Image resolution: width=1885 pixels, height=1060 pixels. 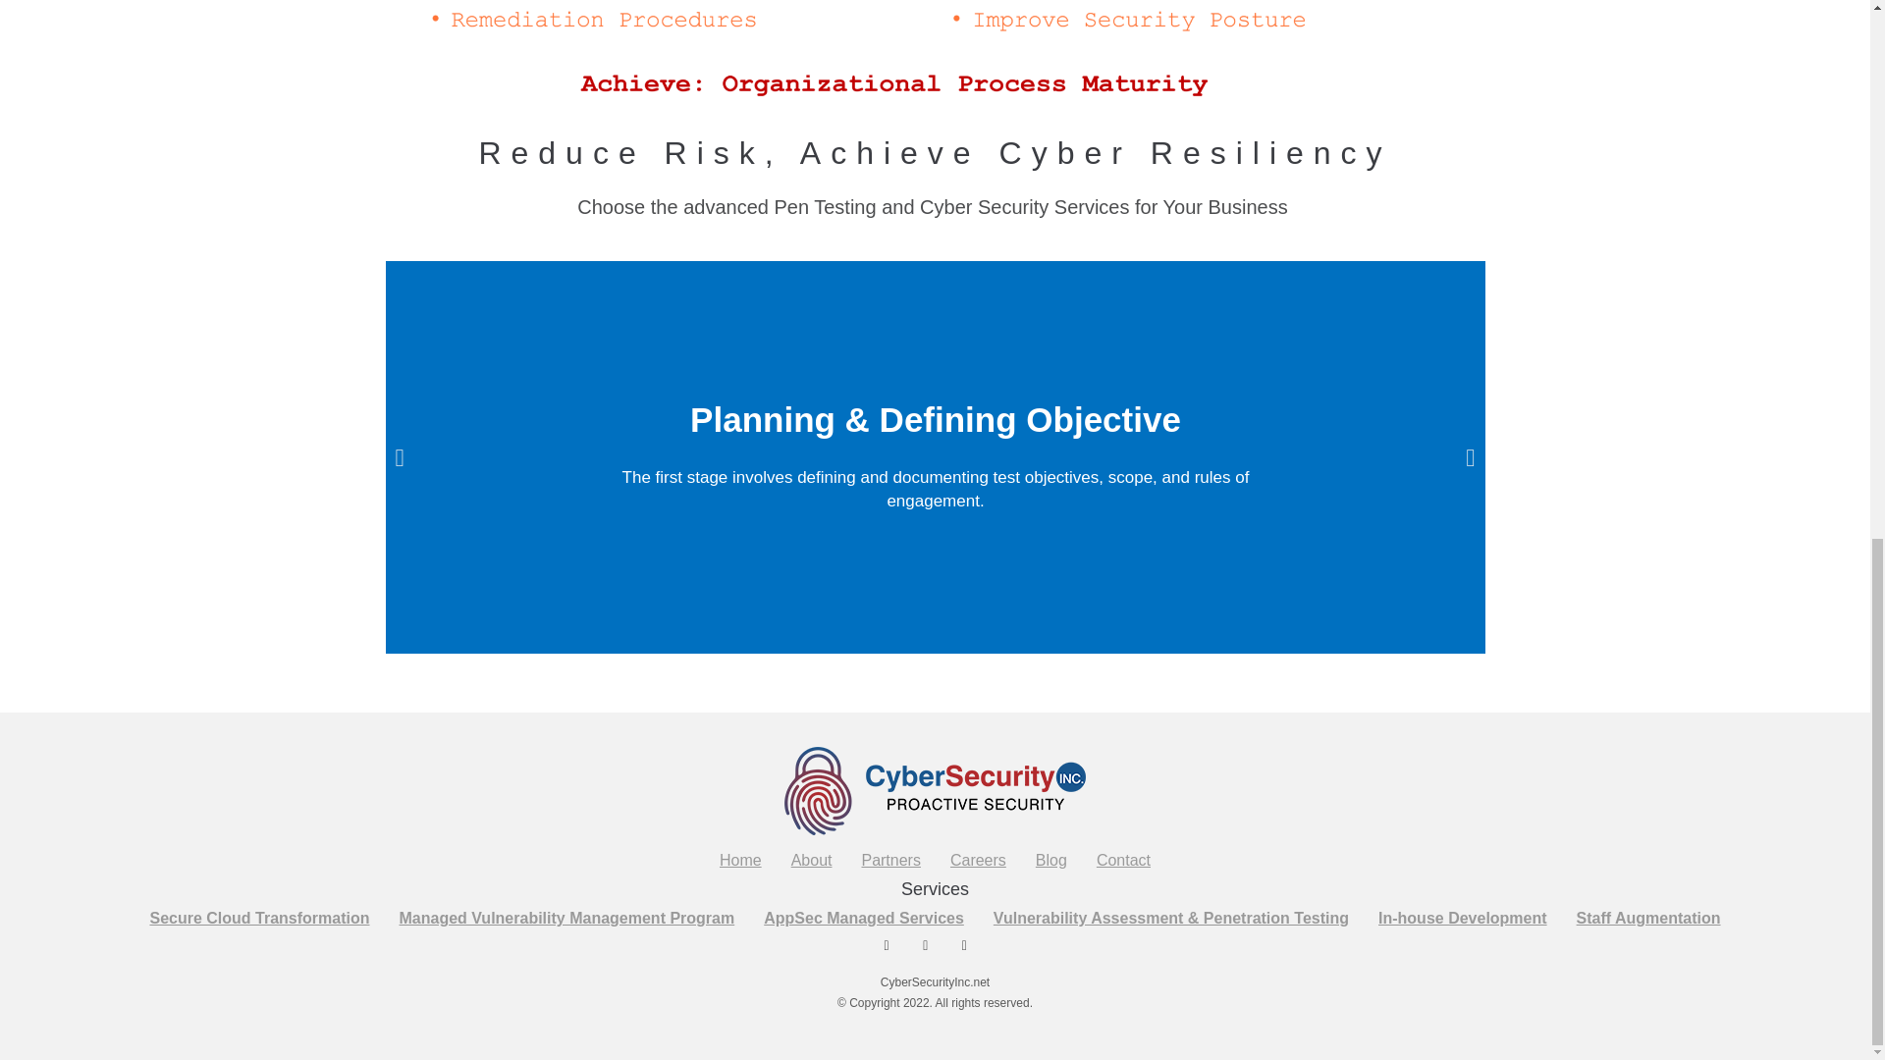 What do you see at coordinates (811, 860) in the screenshot?
I see `About` at bounding box center [811, 860].